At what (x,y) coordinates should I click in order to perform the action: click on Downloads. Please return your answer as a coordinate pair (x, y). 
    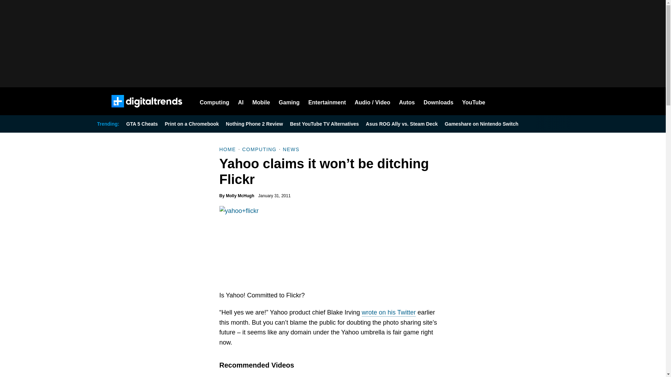
    Looking at the image, I should click on (438, 101).